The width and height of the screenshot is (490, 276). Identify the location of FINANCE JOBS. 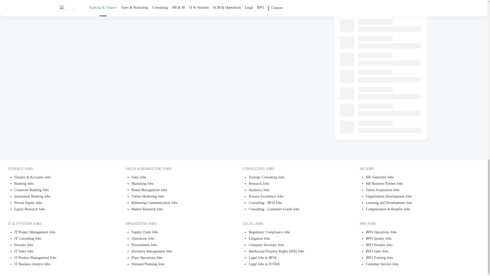
(55, 169).